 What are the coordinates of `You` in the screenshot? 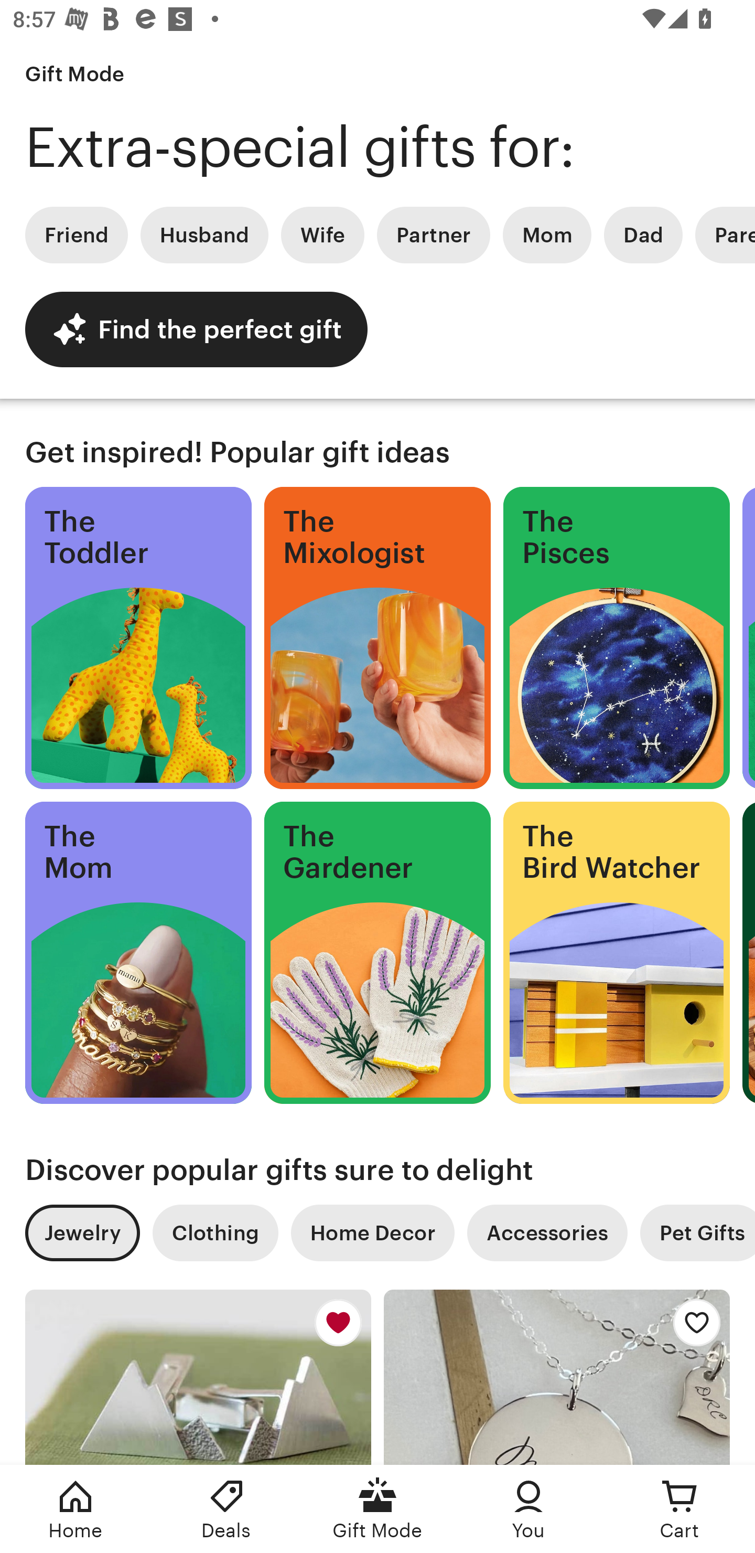 It's located at (528, 1509).